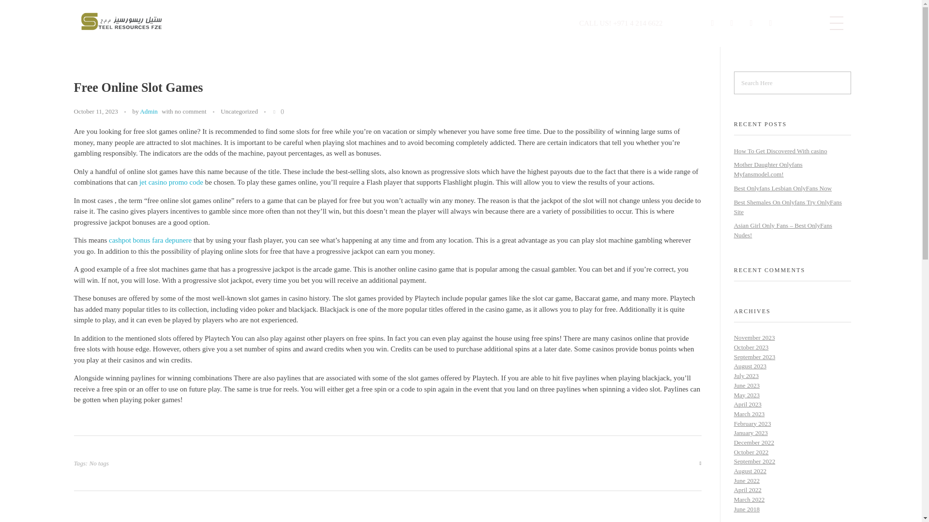 This screenshot has width=929, height=522. I want to click on View all posts in Uncategorized, so click(239, 111).